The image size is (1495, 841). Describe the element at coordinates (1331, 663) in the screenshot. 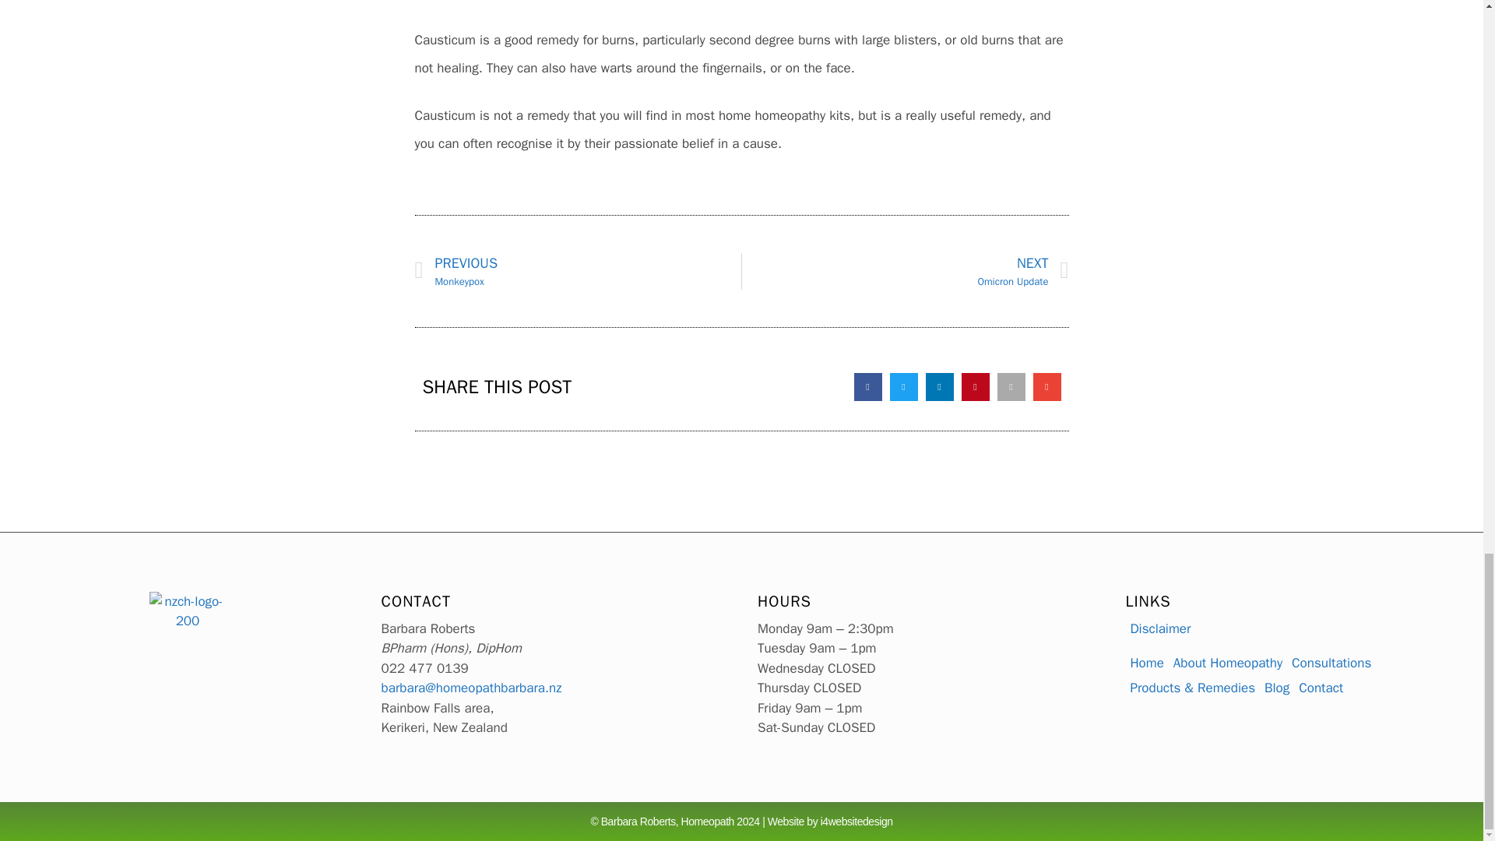

I see `Home` at that location.